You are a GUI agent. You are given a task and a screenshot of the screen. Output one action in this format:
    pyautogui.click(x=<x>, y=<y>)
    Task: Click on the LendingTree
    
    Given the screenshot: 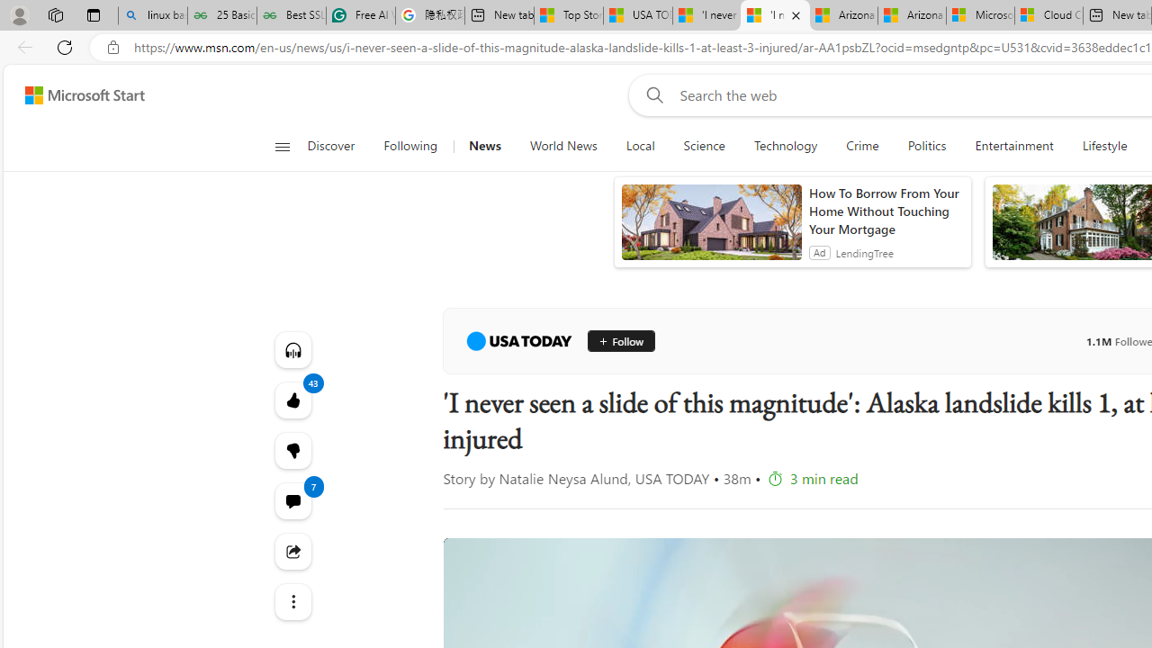 What is the action you would take?
    pyautogui.click(x=864, y=252)
    